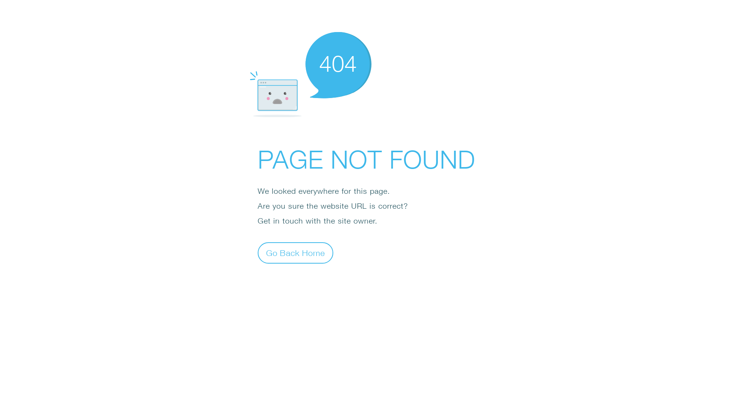 This screenshot has height=412, width=733. I want to click on Go Back Home, so click(295, 253).